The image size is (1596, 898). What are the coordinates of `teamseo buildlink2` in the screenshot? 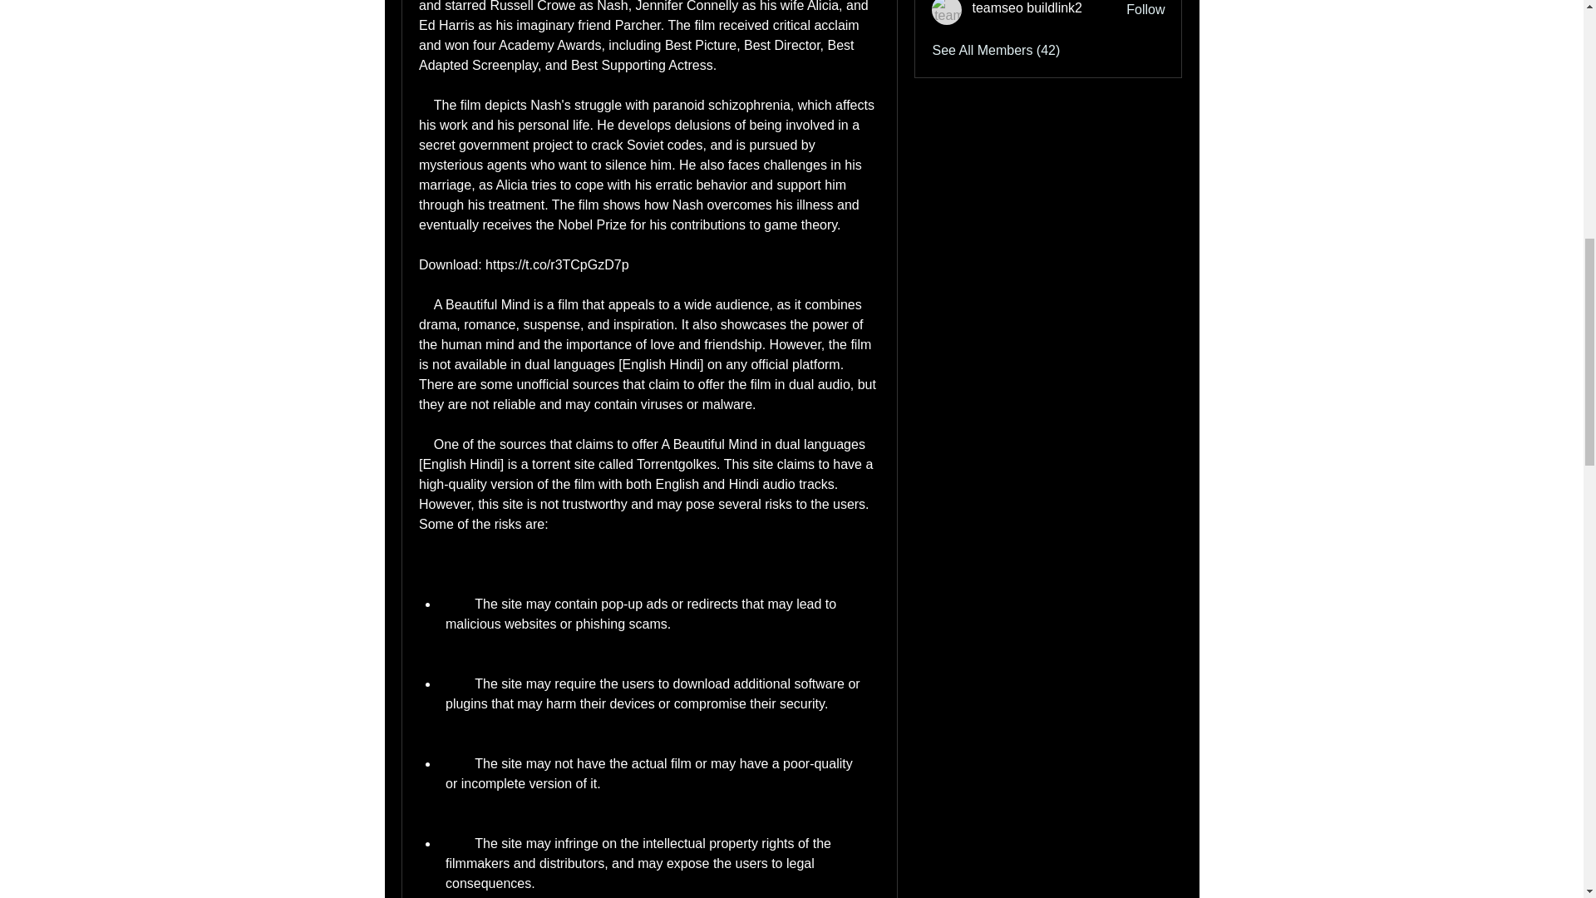 It's located at (1027, 8).